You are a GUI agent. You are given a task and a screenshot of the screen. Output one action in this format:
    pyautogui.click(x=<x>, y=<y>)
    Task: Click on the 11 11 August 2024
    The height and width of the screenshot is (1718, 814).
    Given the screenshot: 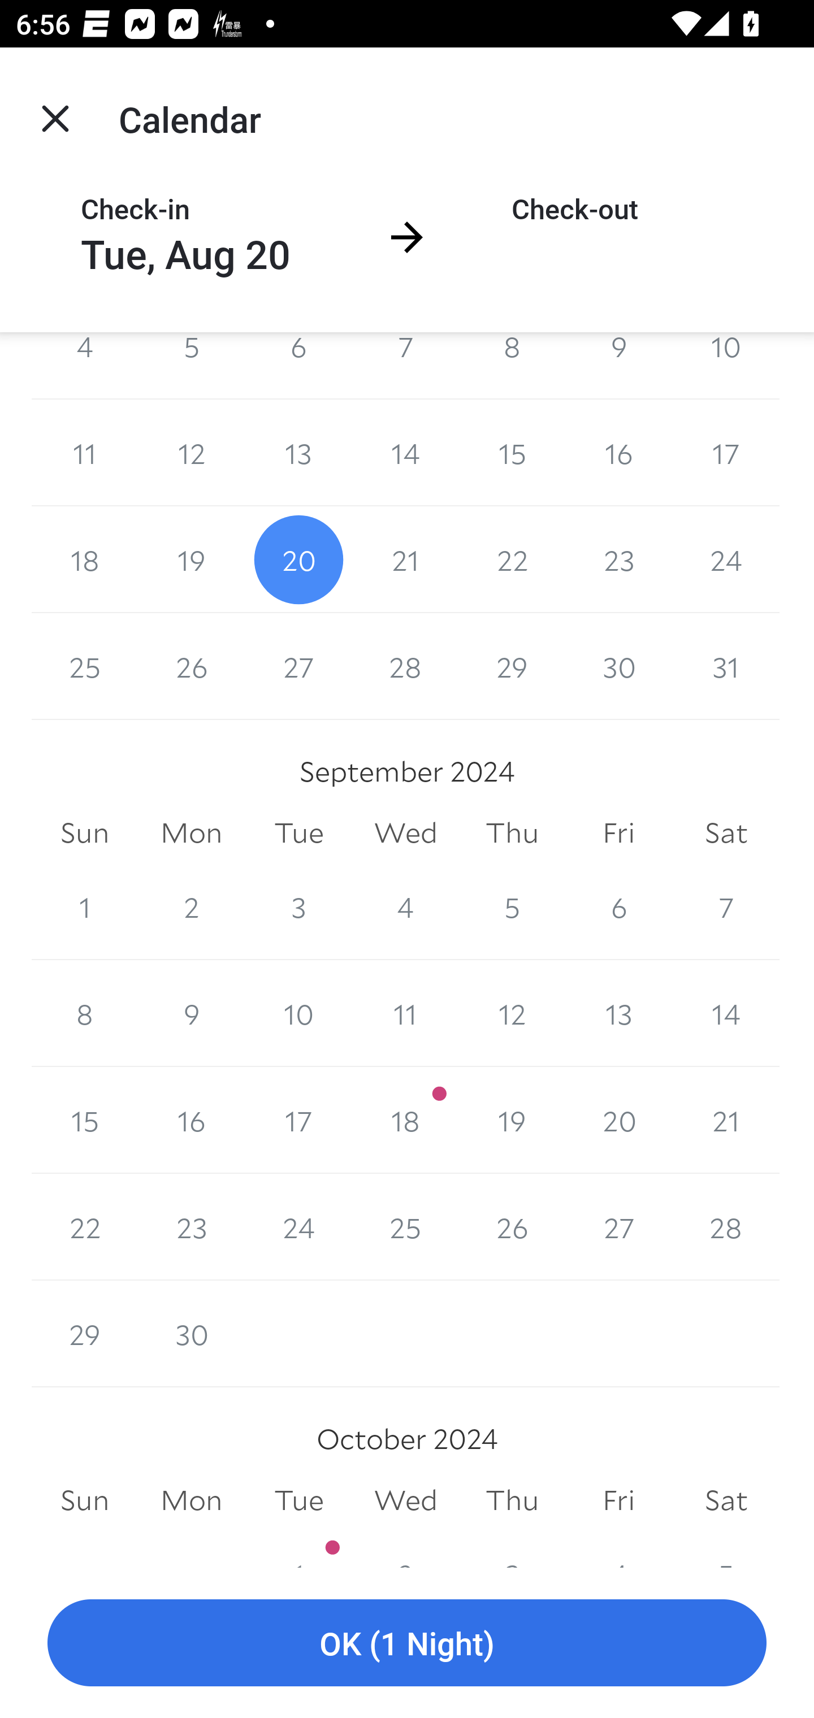 What is the action you would take?
    pyautogui.click(x=85, y=453)
    